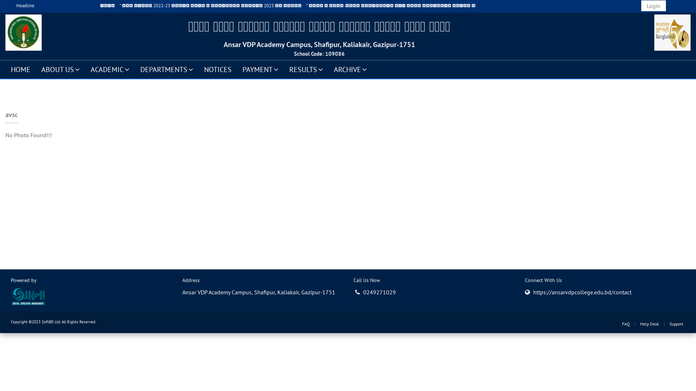  I want to click on Help Desk, so click(650, 324).